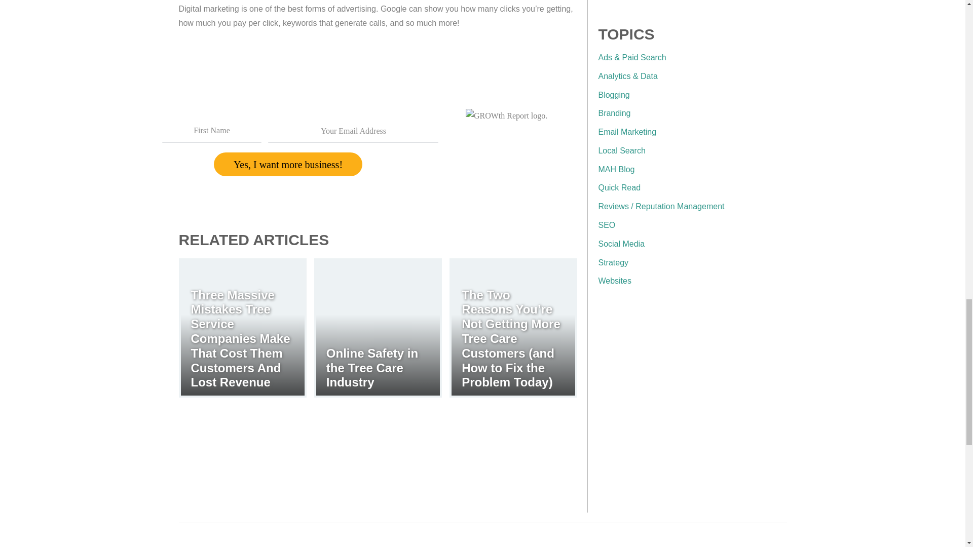 The image size is (973, 547). What do you see at coordinates (614, 113) in the screenshot?
I see `Branding` at bounding box center [614, 113].